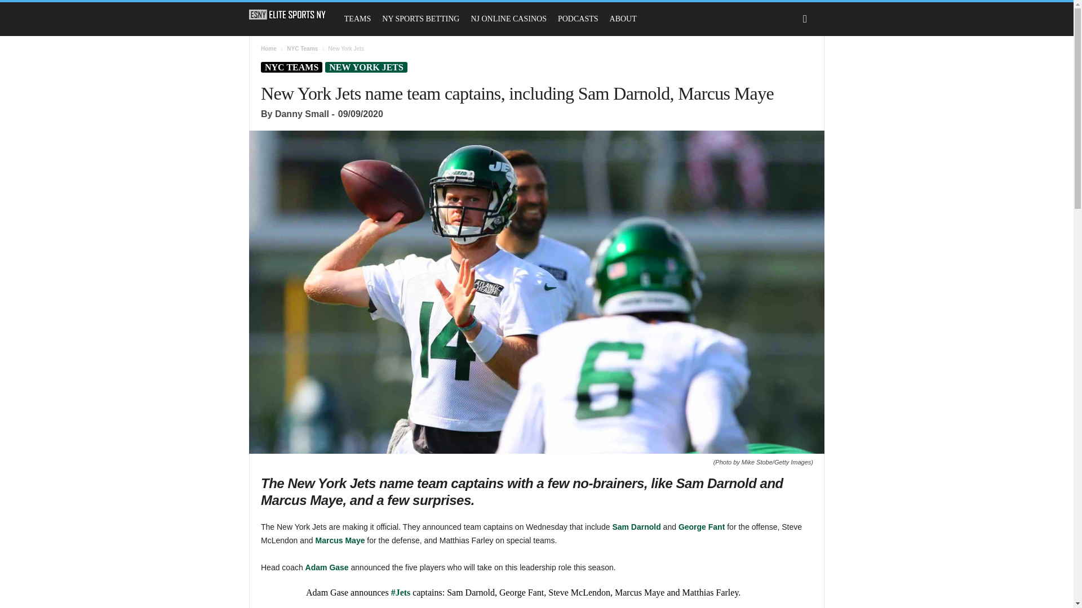 The height and width of the screenshot is (608, 1082). I want to click on View all posts in NYC Teams, so click(302, 48).